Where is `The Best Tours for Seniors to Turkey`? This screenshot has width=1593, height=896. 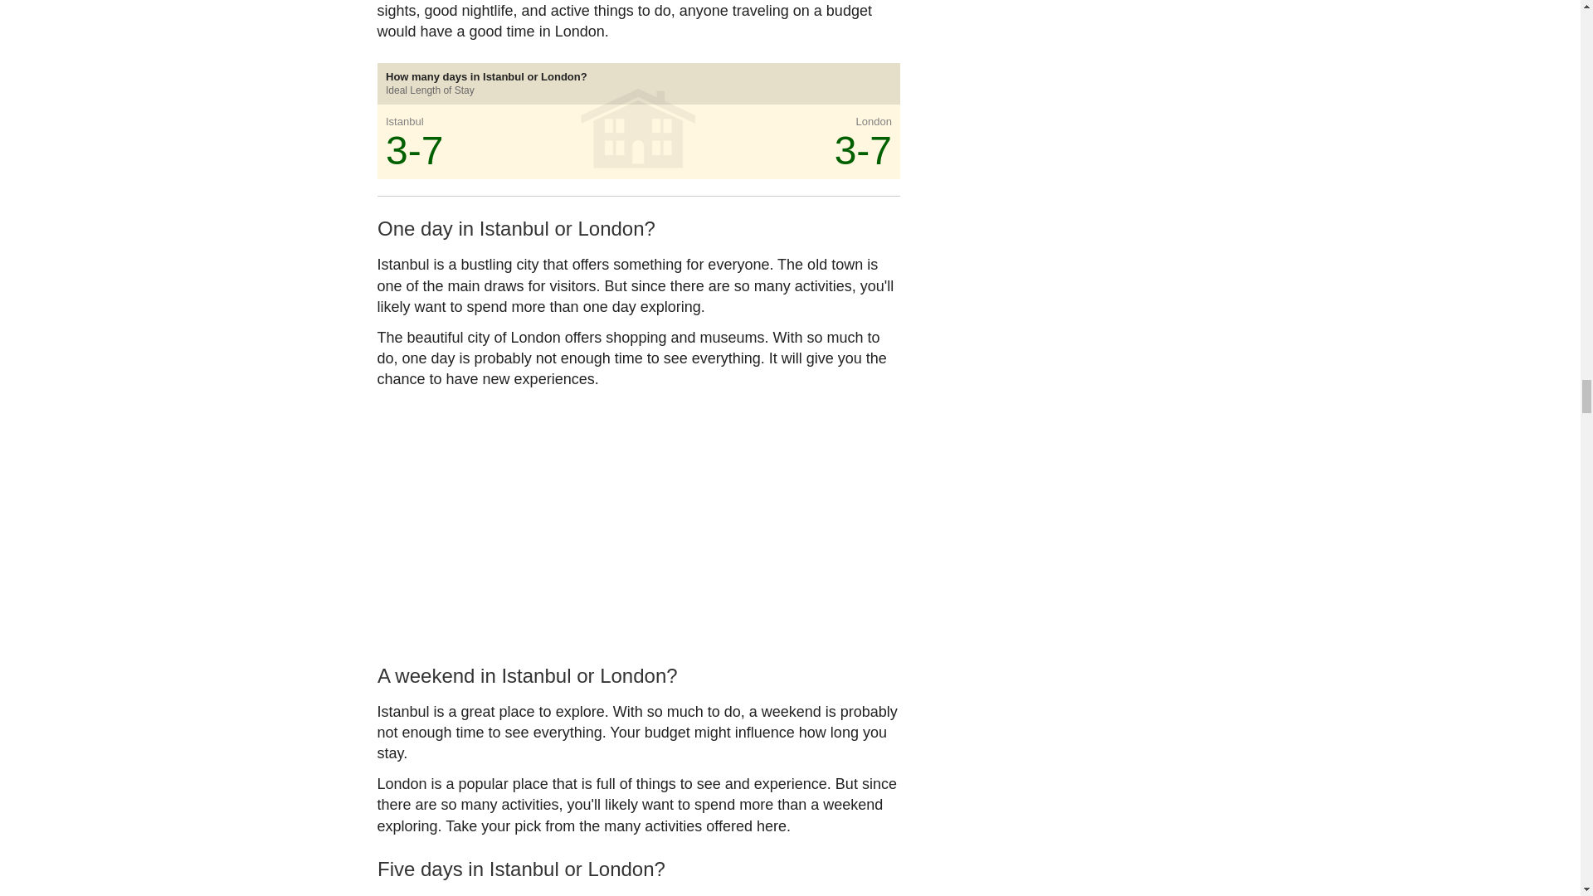 The Best Tours for Seniors to Turkey is located at coordinates (496, 795).